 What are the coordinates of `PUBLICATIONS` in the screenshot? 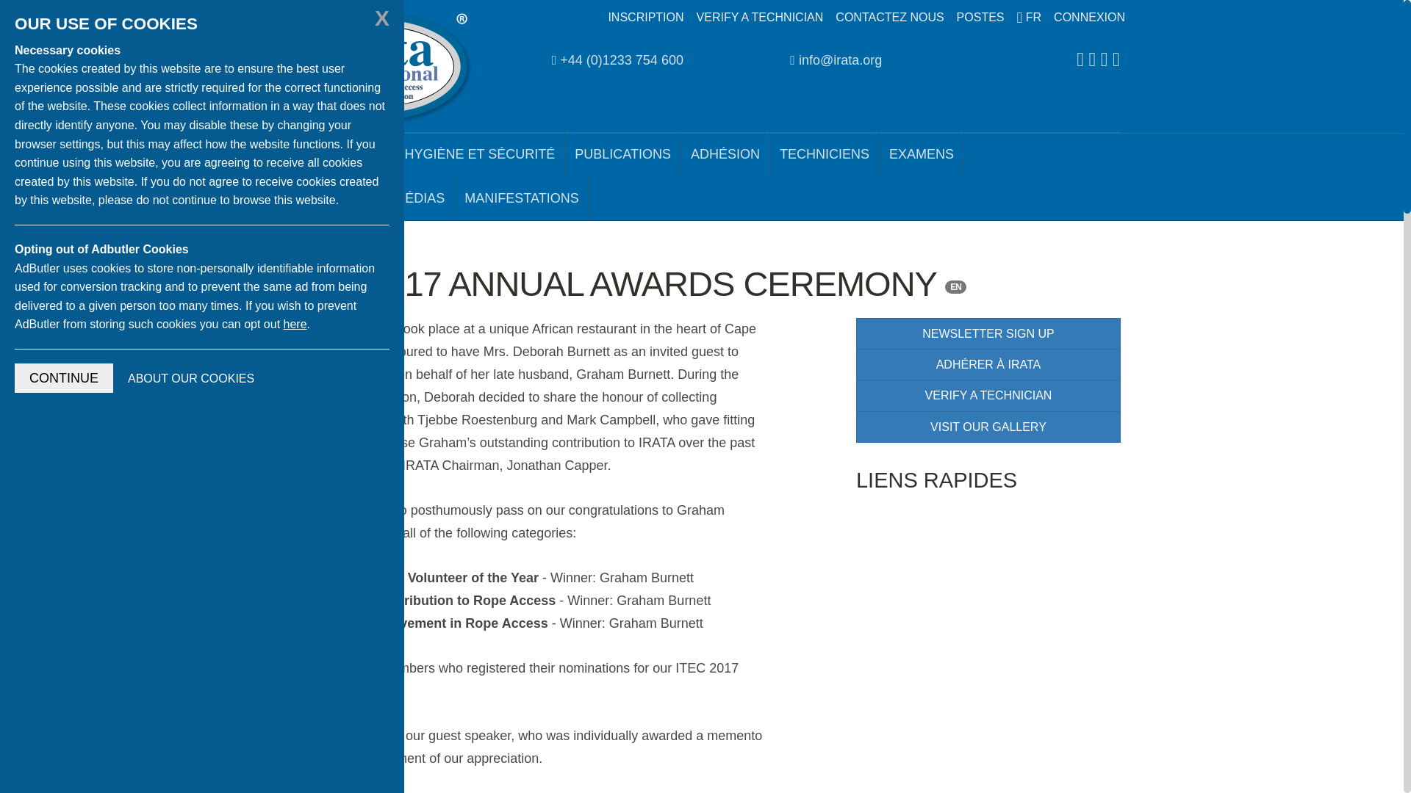 It's located at (623, 154).